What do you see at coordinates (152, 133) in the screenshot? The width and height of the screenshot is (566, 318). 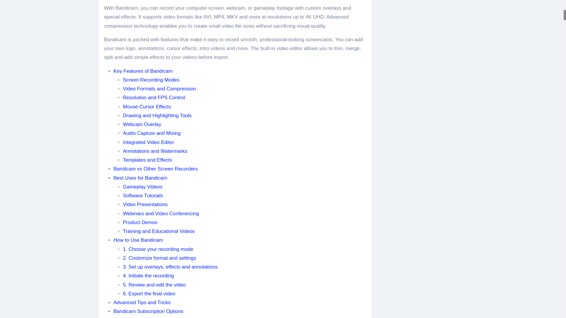 I see `Audio Capture and Mixing` at bounding box center [152, 133].